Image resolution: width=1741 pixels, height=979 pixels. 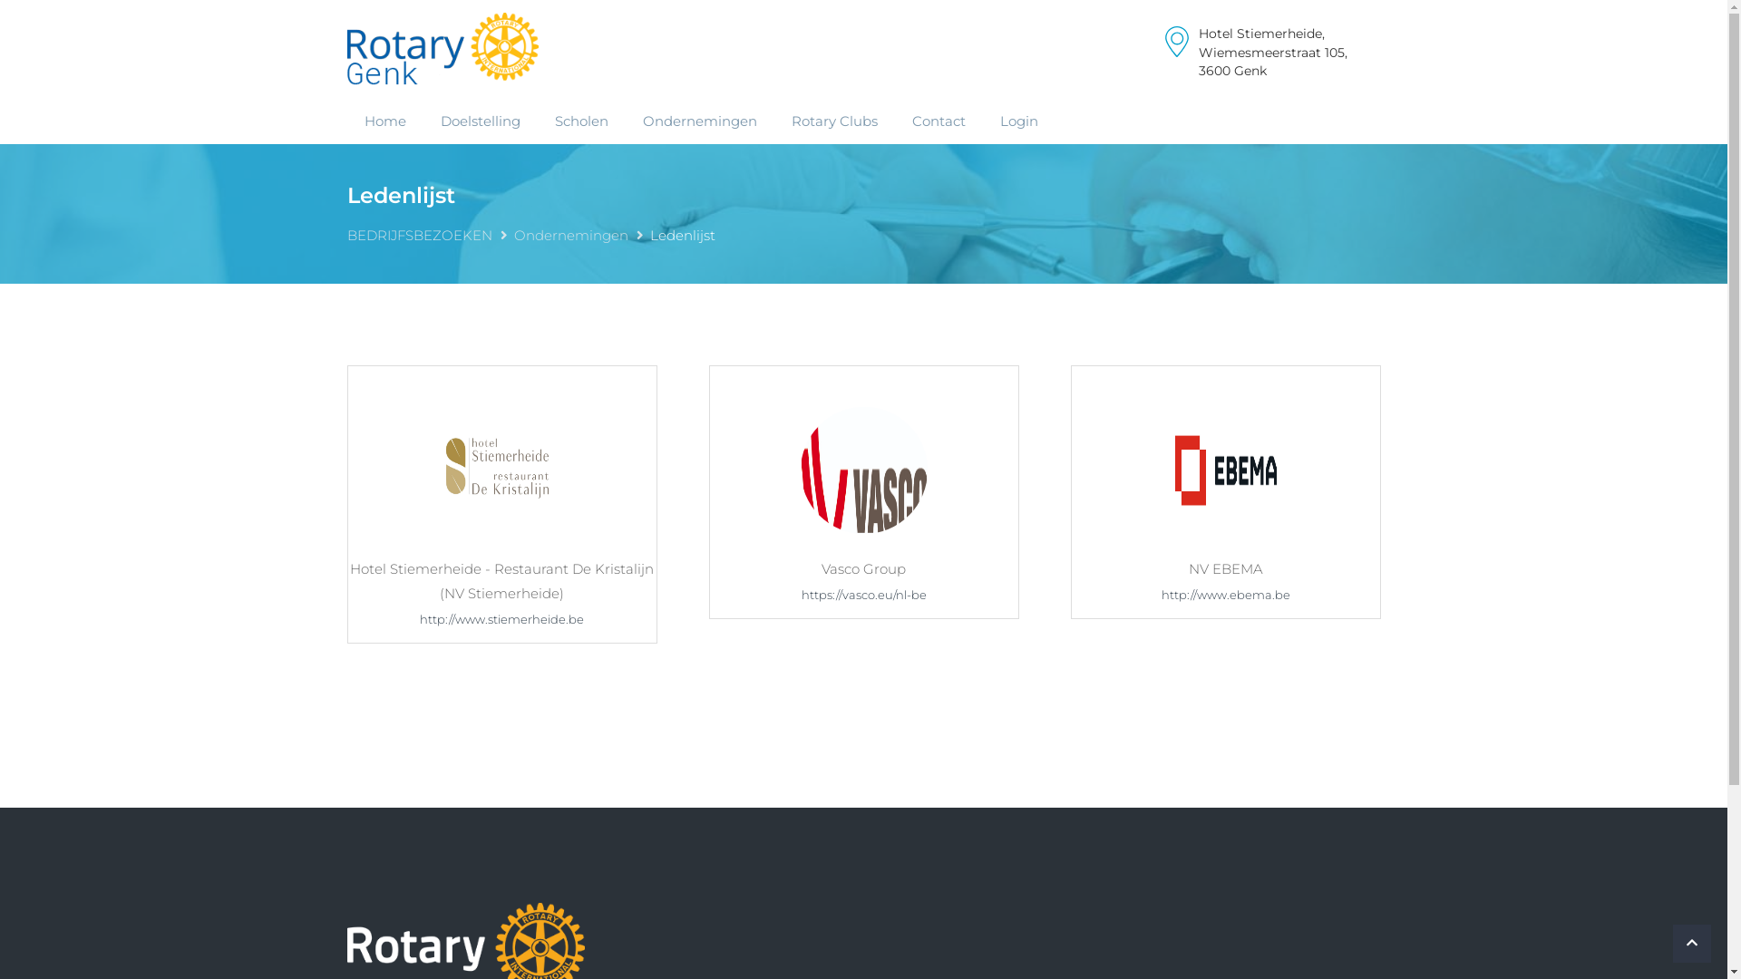 I want to click on BEDRIJFSBEZOEKEN, so click(x=419, y=236).